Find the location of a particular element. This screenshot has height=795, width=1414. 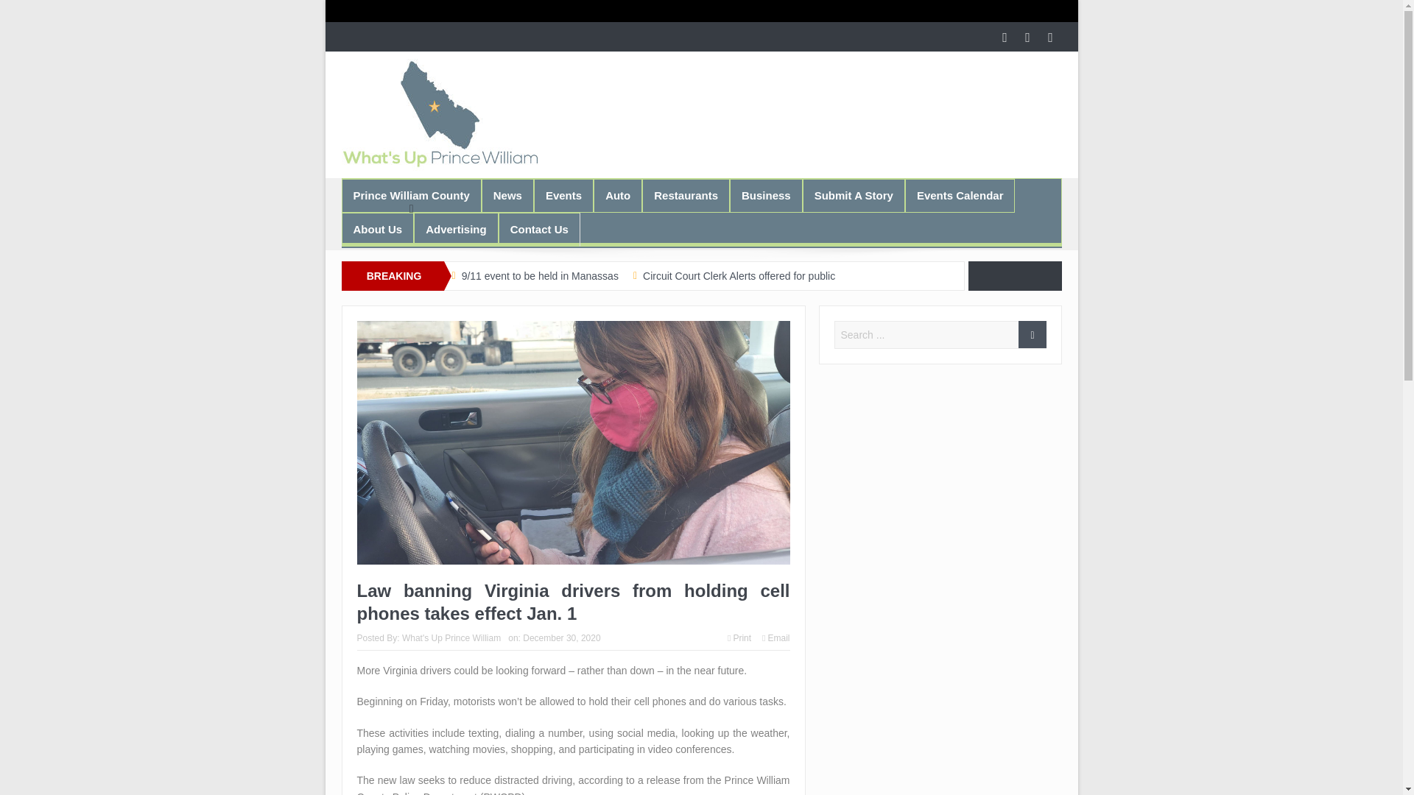

News is located at coordinates (507, 196).